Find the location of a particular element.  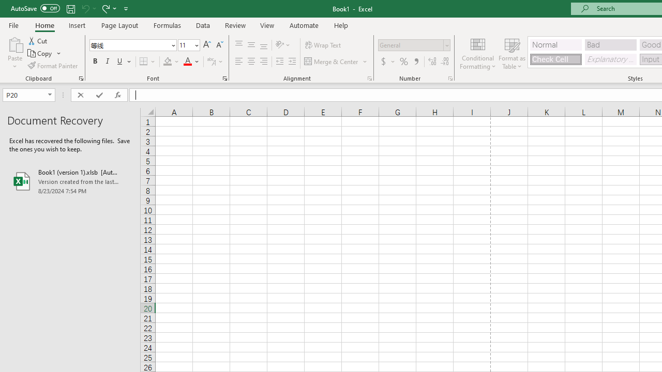

Decrease Decimal is located at coordinates (444, 62).